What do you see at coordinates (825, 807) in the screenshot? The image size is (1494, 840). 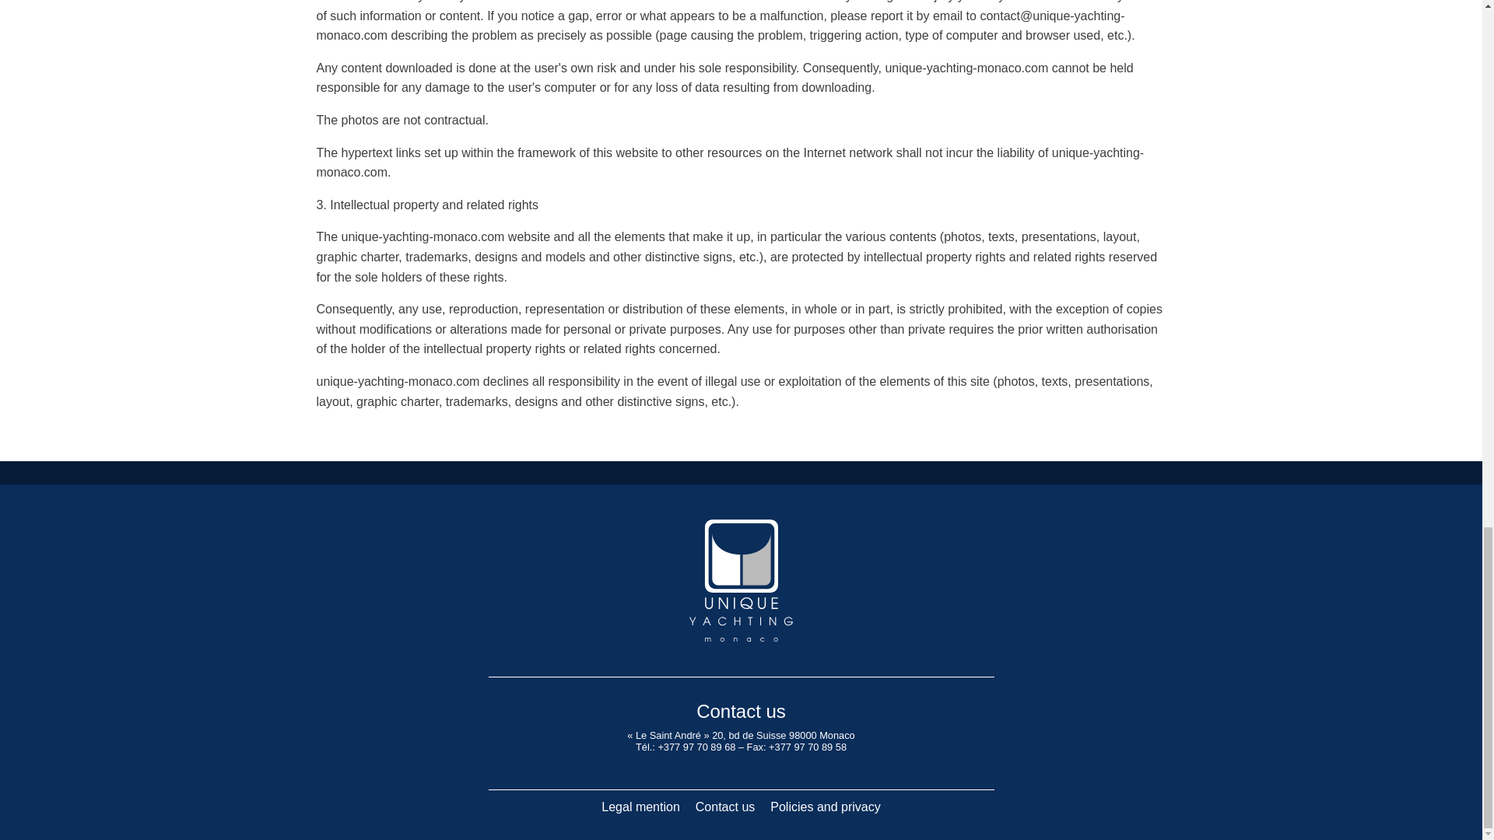 I see `Policies and privacy` at bounding box center [825, 807].